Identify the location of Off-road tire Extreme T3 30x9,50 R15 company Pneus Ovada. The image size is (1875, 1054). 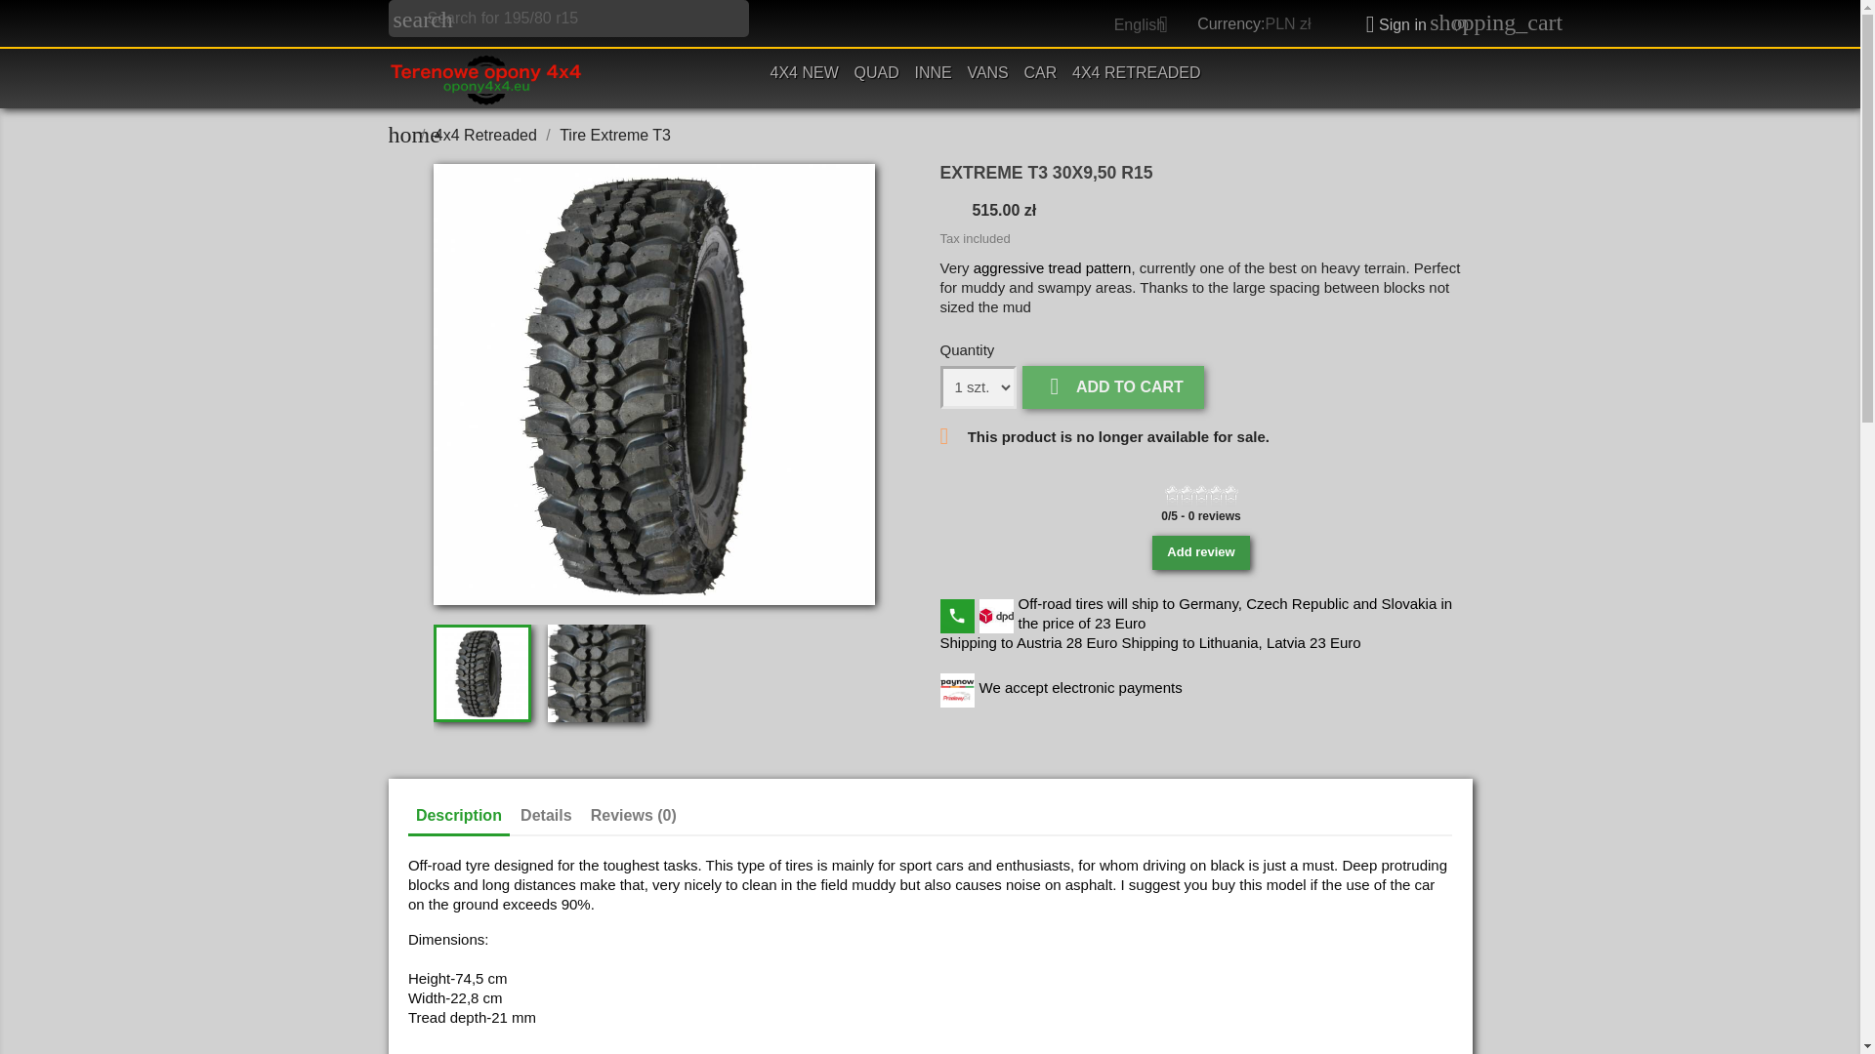
(654, 385).